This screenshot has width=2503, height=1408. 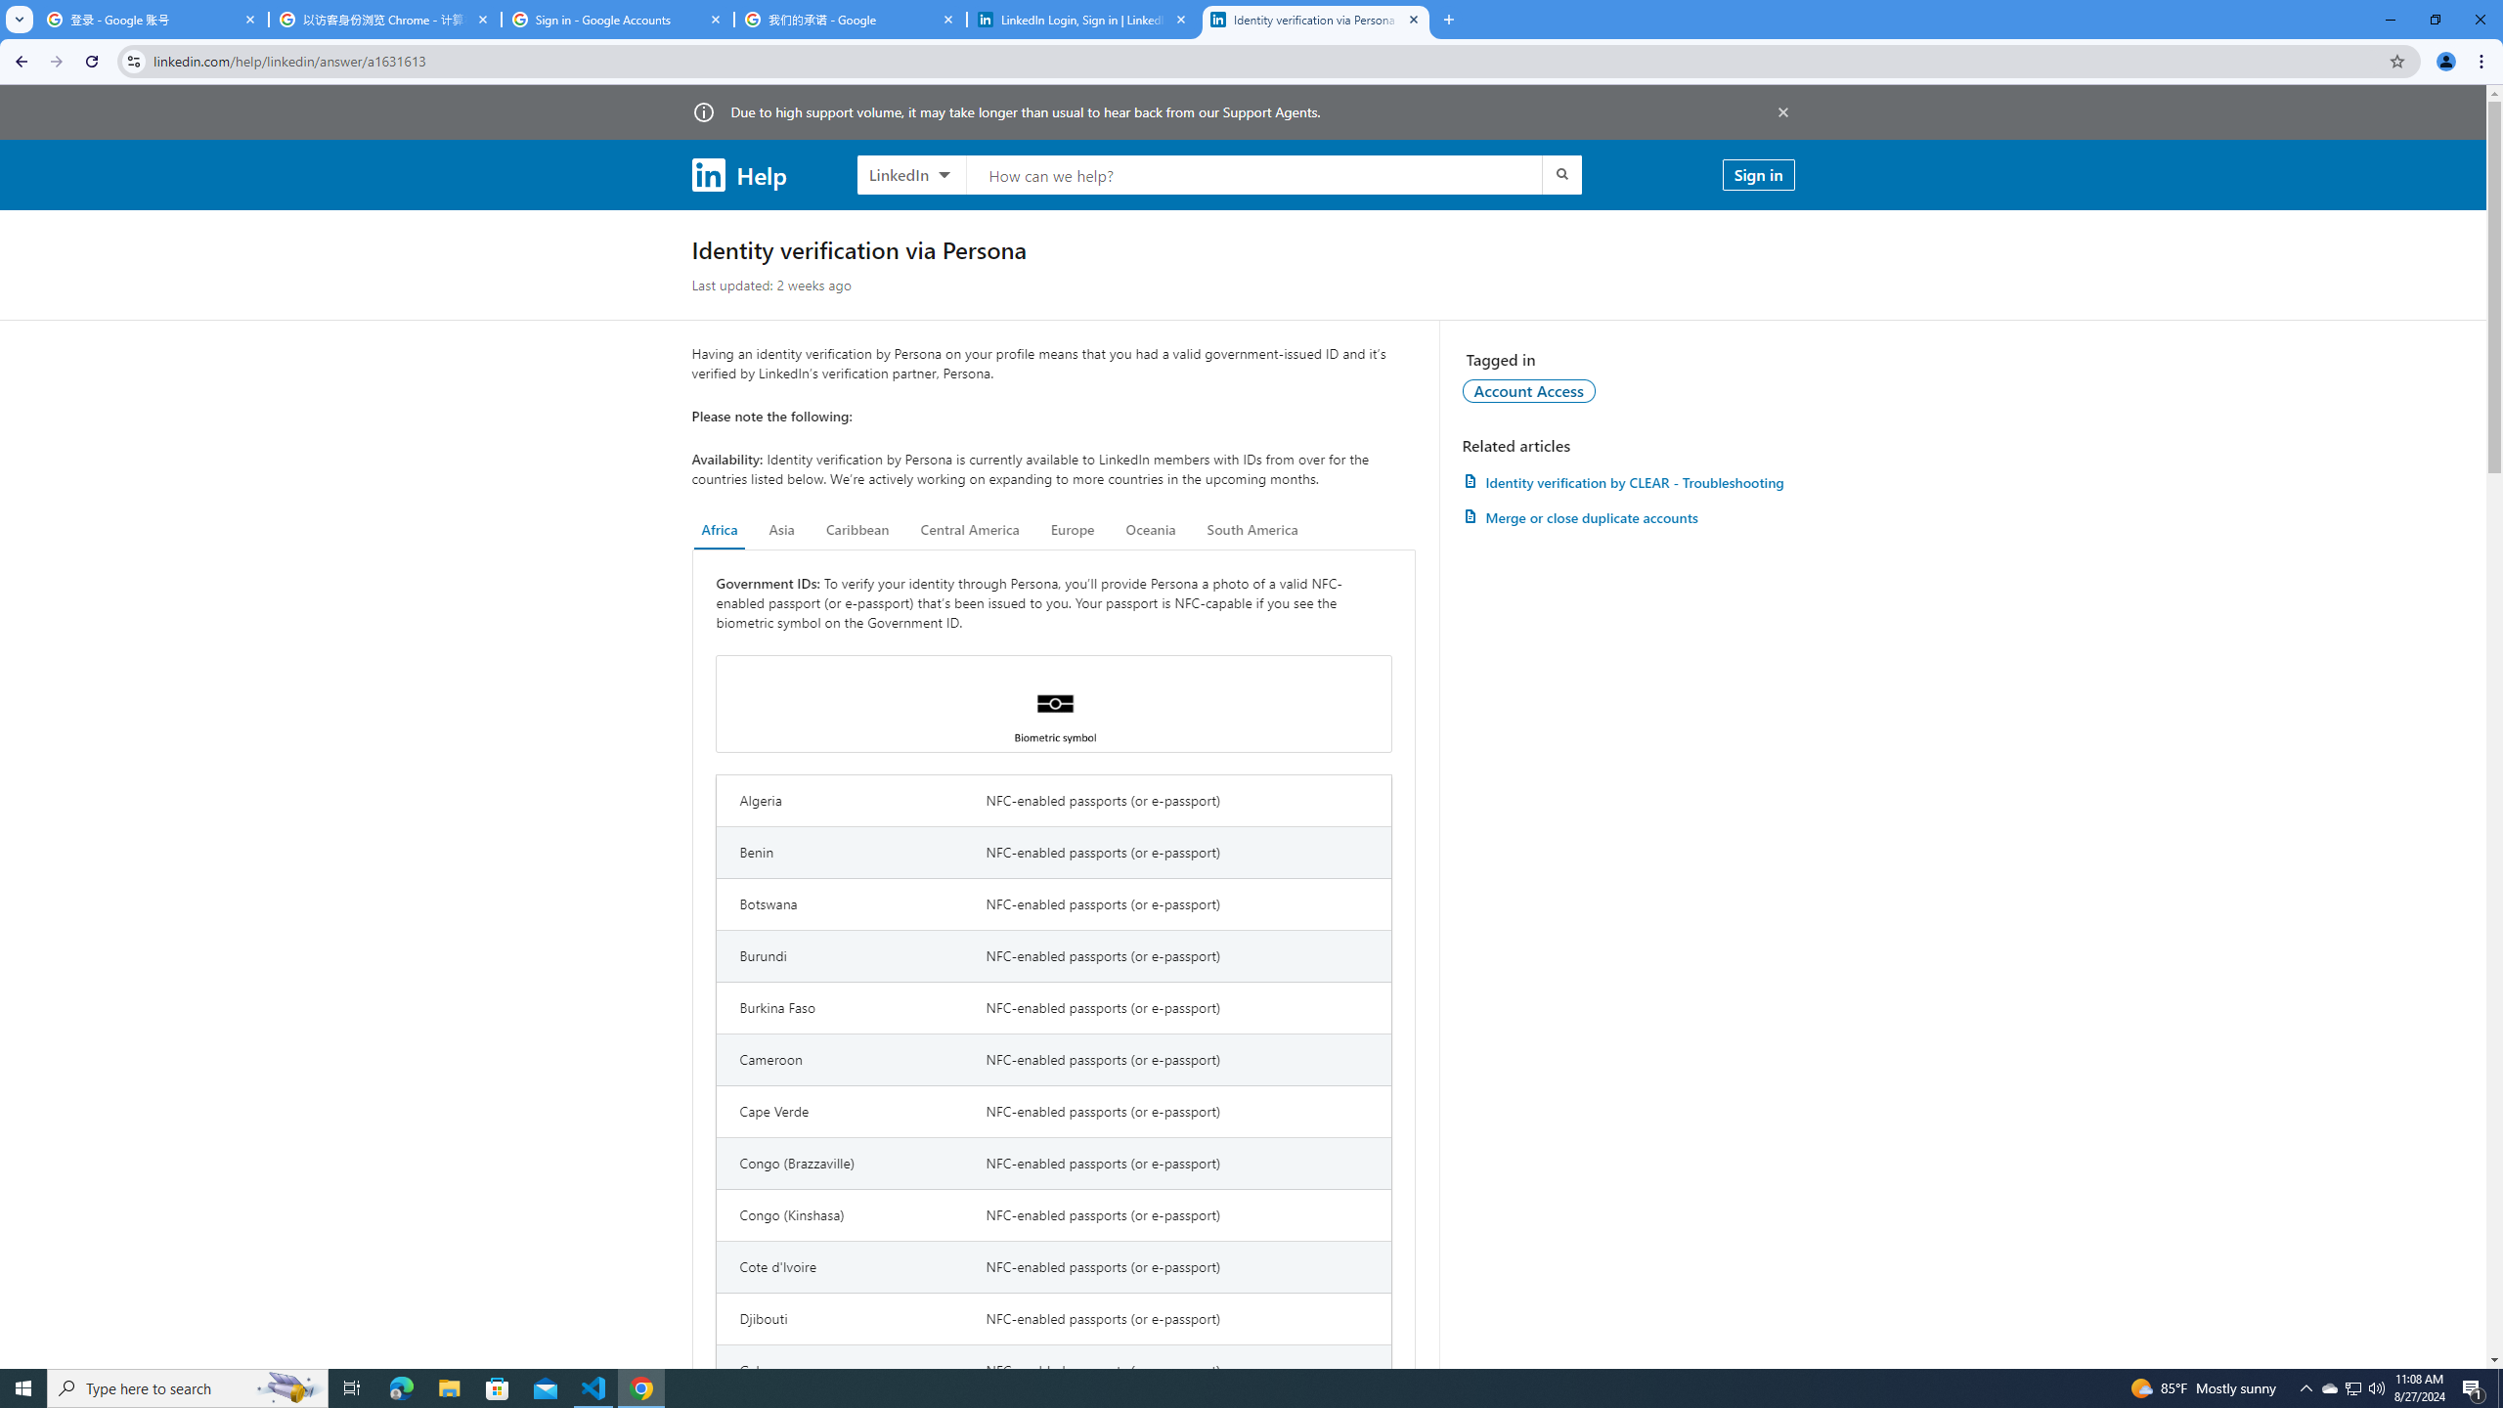 I want to click on Oceania, so click(x=1150, y=530).